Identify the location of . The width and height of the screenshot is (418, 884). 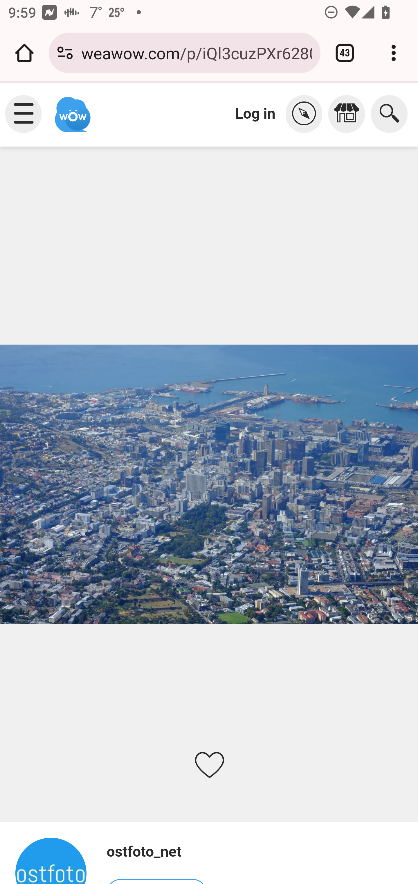
(349, 114).